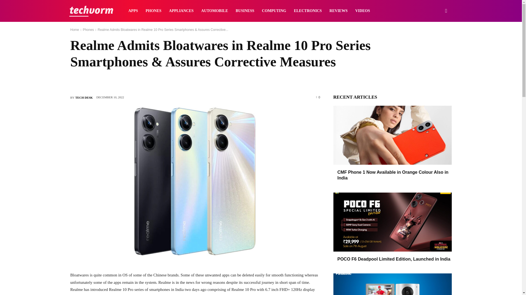 The width and height of the screenshot is (526, 295). I want to click on APPS, so click(133, 11).